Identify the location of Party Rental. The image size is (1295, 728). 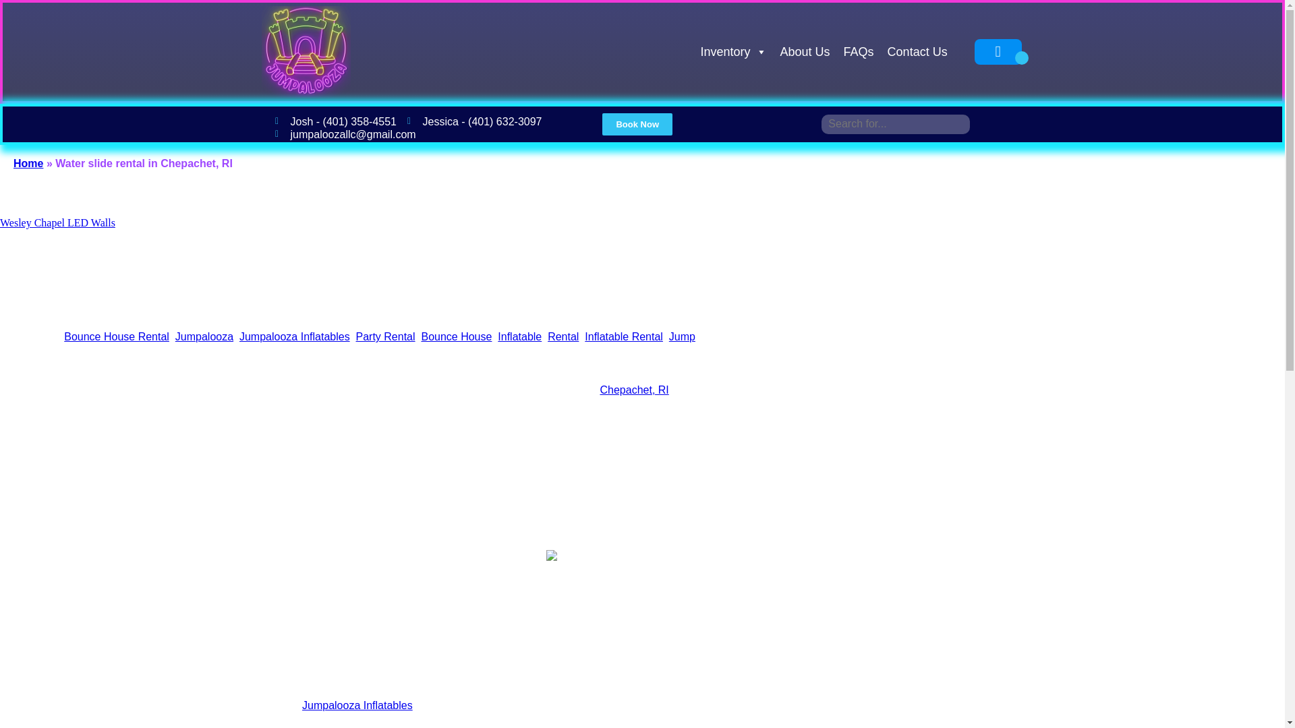
(386, 336).